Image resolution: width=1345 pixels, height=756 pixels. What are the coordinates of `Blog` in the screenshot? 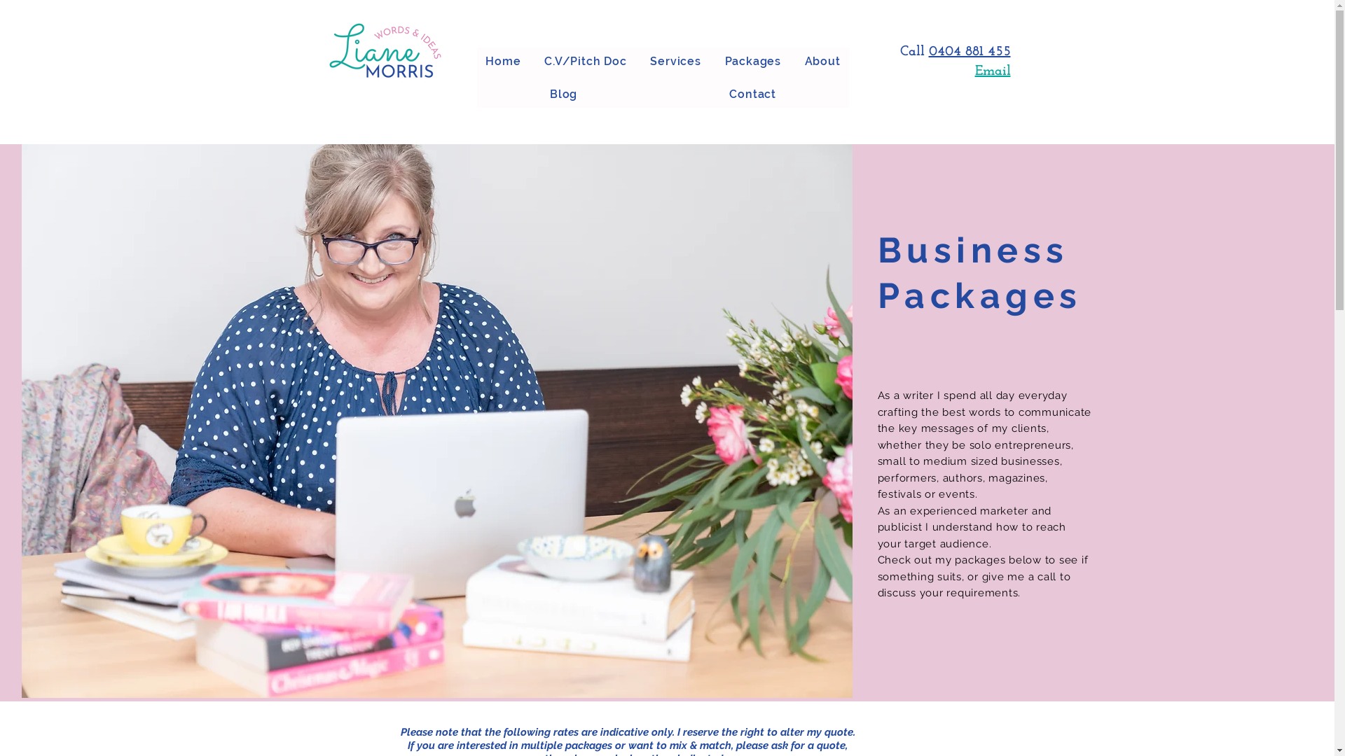 It's located at (563, 94).